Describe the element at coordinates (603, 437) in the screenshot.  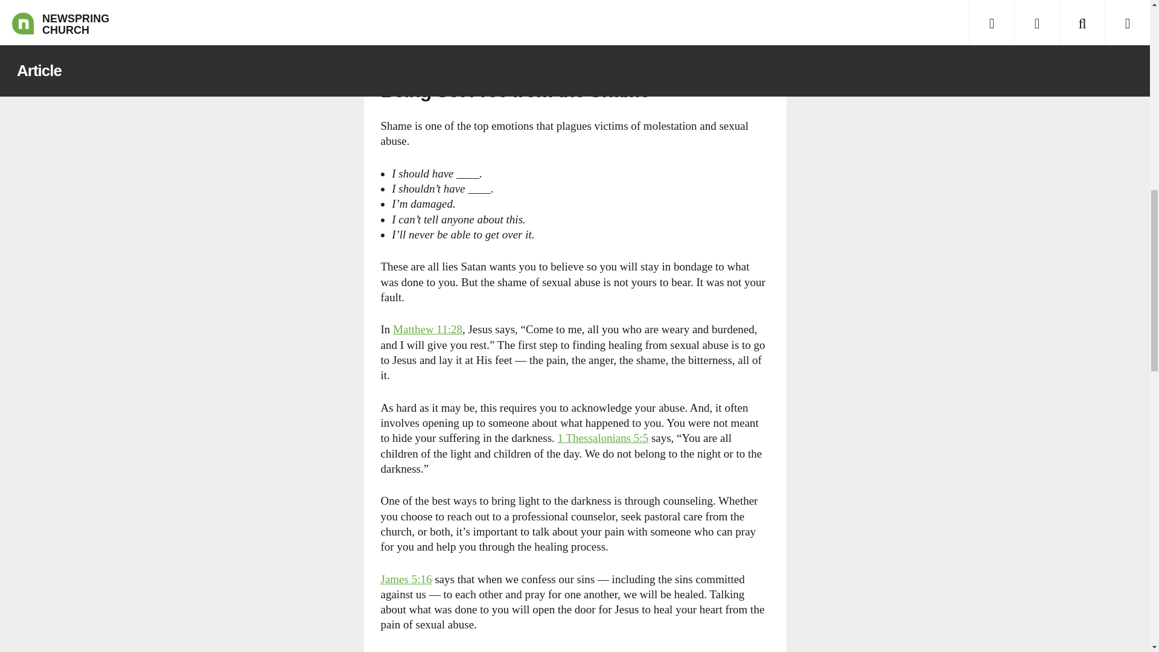
I see `Bible Gateway` at that location.